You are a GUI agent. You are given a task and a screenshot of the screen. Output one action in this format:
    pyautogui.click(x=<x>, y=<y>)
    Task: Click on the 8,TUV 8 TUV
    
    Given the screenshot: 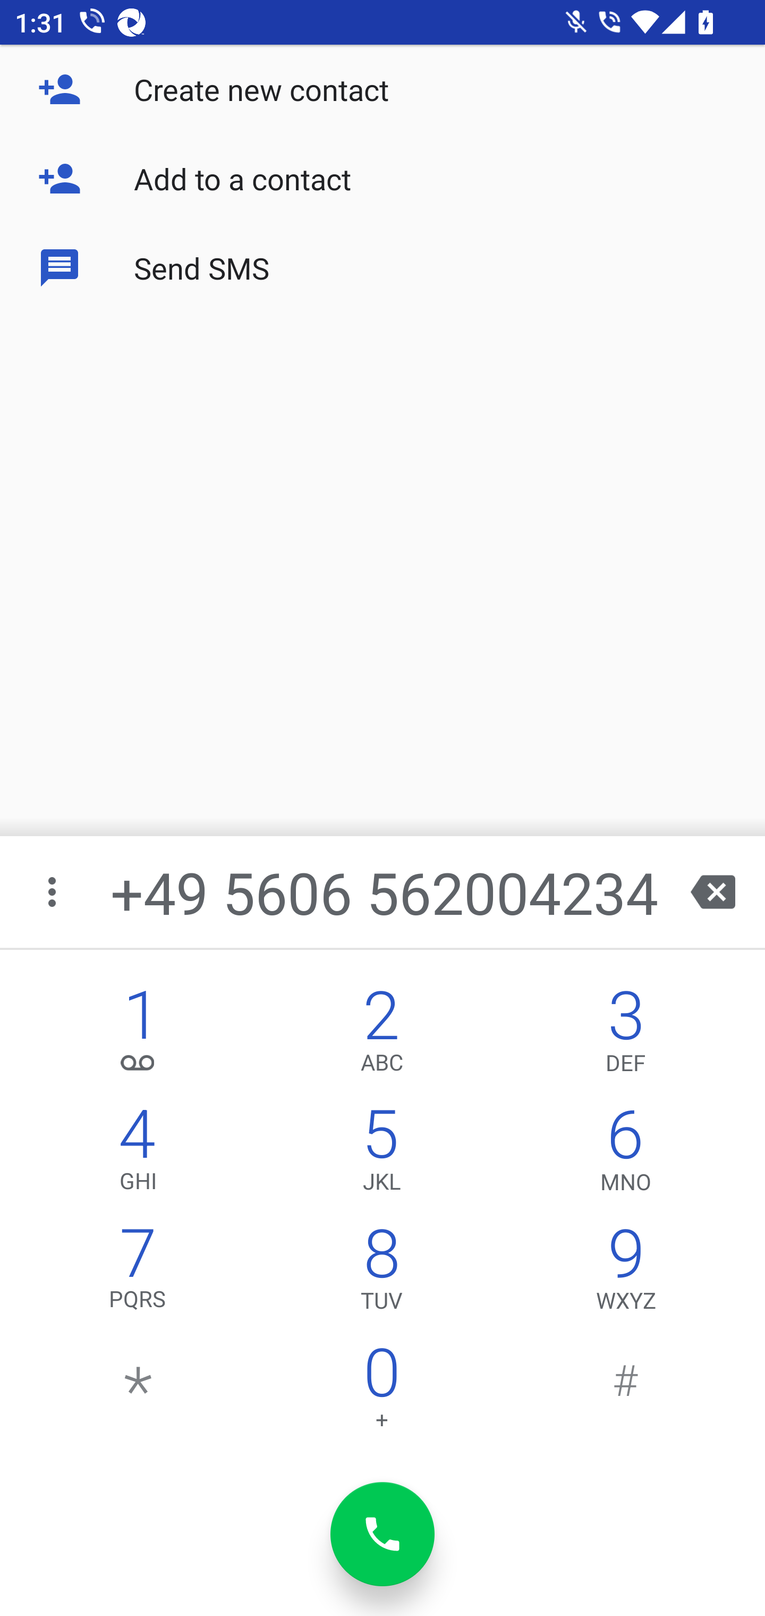 What is the action you would take?
    pyautogui.click(x=381, y=1274)
    